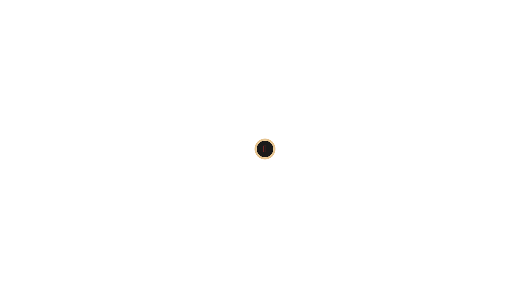 Image resolution: width=530 pixels, height=298 pixels. What do you see at coordinates (312, 26) in the screenshot?
I see `CART` at bounding box center [312, 26].